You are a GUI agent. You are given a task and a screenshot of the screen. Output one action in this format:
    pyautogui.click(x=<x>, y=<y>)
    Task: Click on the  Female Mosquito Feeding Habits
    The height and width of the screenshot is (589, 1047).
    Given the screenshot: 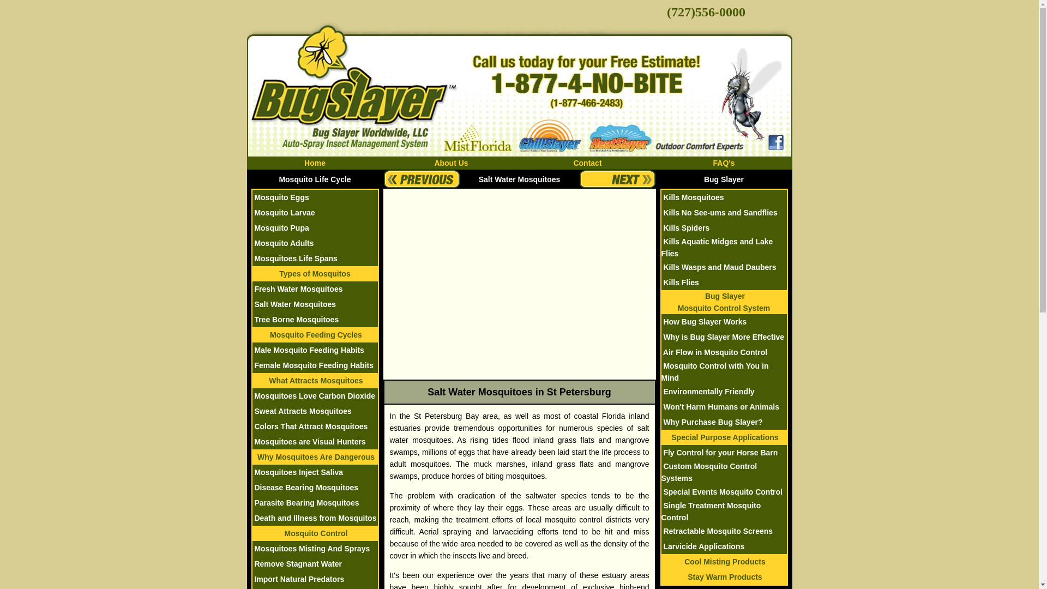 What is the action you would take?
    pyautogui.click(x=312, y=365)
    